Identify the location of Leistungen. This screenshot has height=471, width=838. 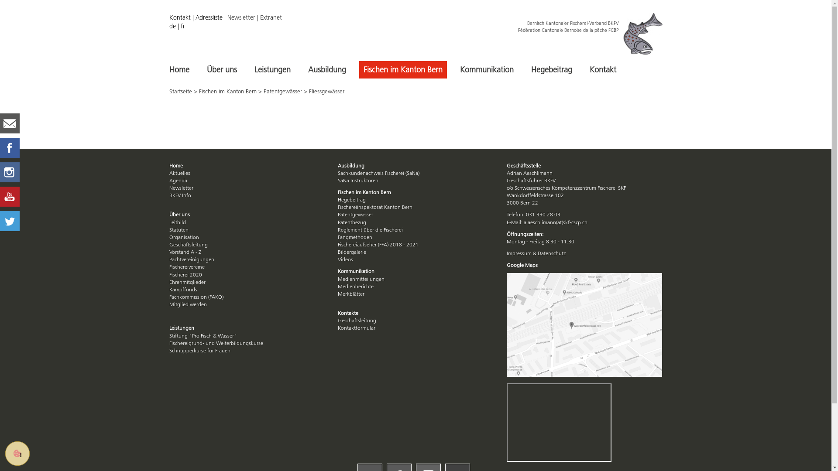
(272, 70).